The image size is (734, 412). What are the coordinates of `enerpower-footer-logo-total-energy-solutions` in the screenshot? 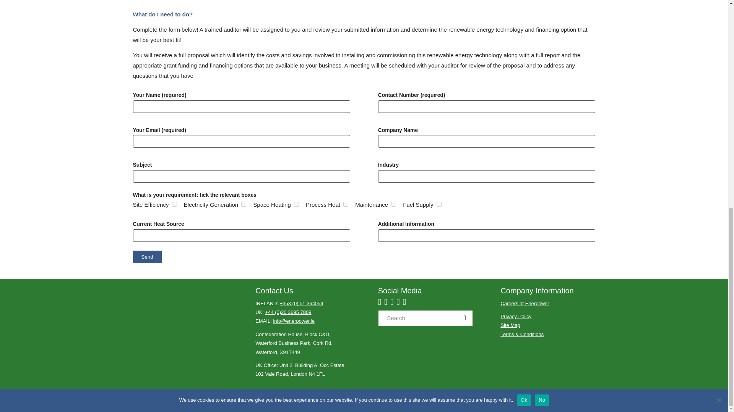 It's located at (180, 293).